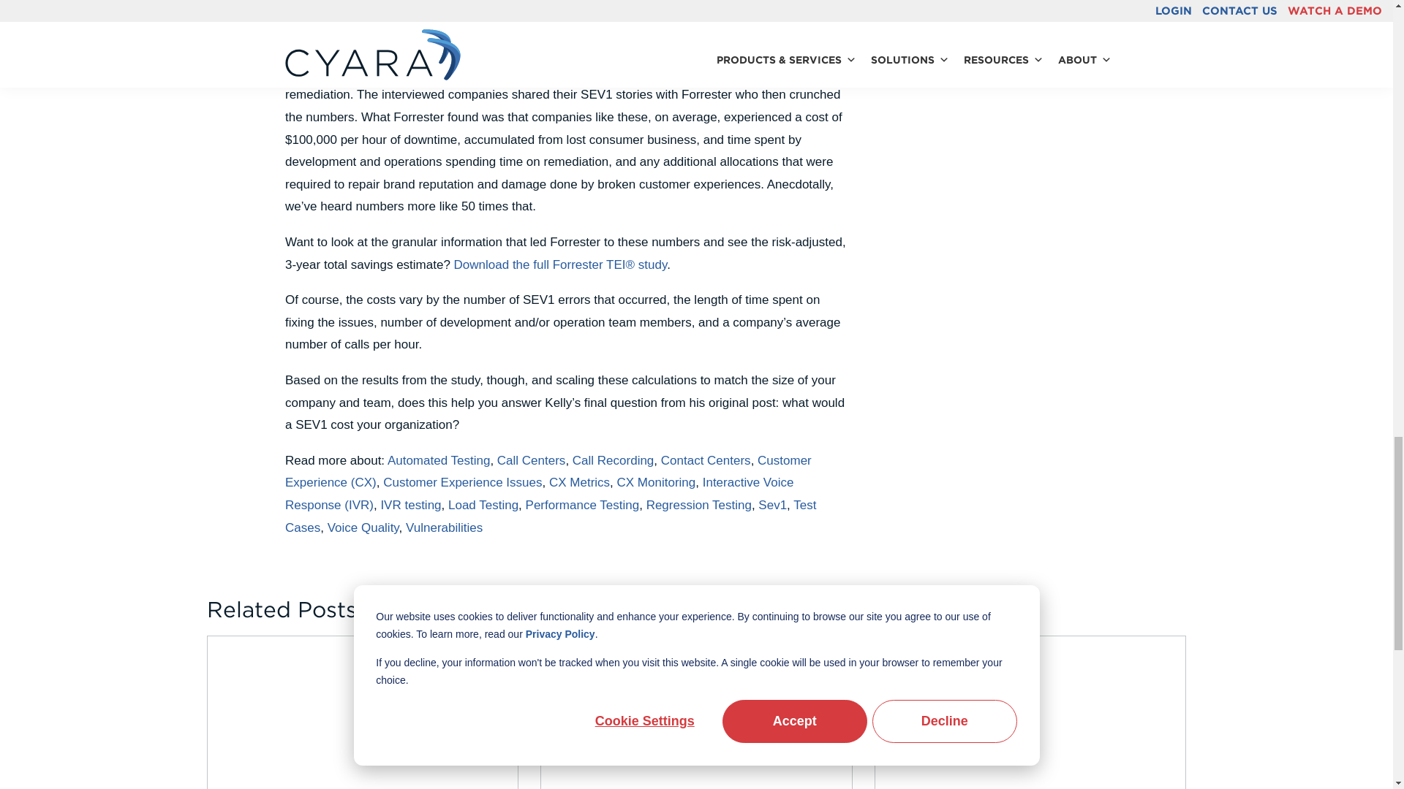 The image size is (1404, 789). Describe the element at coordinates (613, 460) in the screenshot. I see `Call Recording` at that location.